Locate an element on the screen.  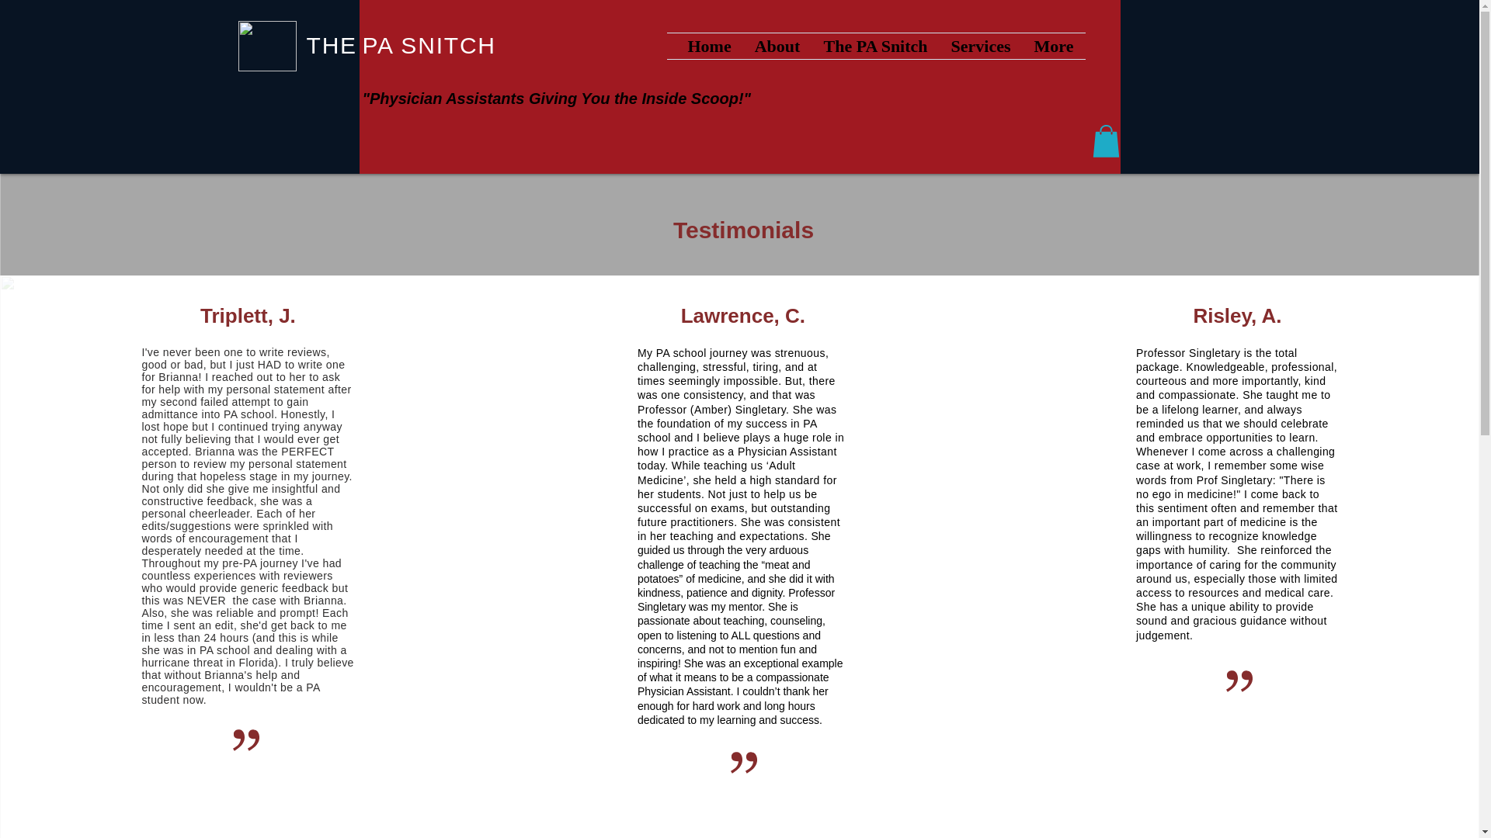
Services is located at coordinates (981, 46).